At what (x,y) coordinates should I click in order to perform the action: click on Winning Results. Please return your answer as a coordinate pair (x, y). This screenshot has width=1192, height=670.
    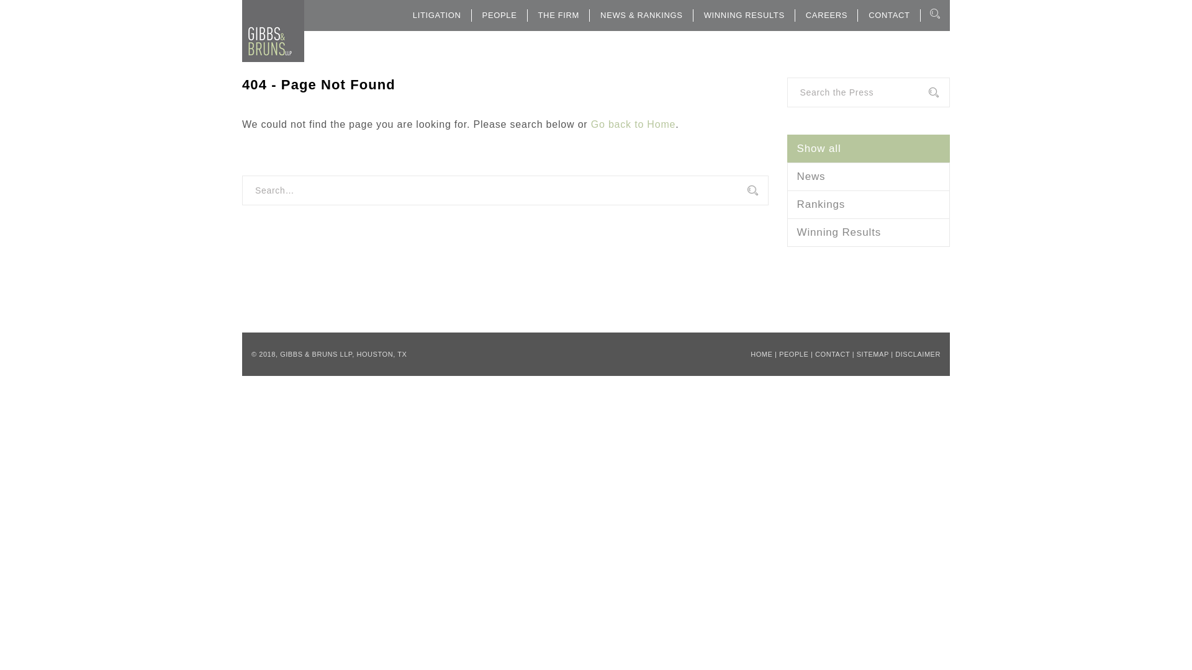
    Looking at the image, I should click on (868, 233).